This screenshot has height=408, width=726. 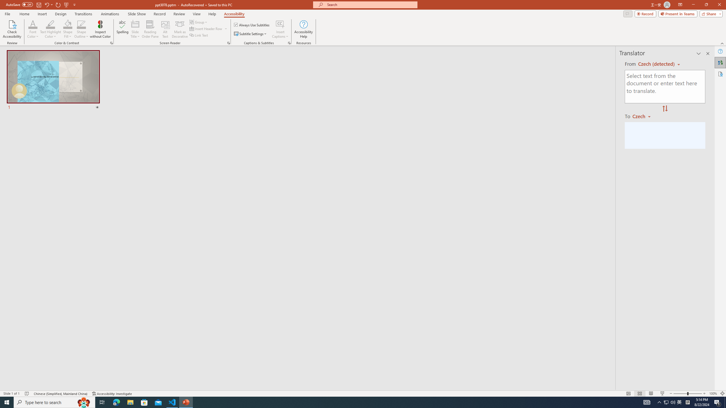 What do you see at coordinates (713, 394) in the screenshot?
I see `Zoom 100%` at bounding box center [713, 394].